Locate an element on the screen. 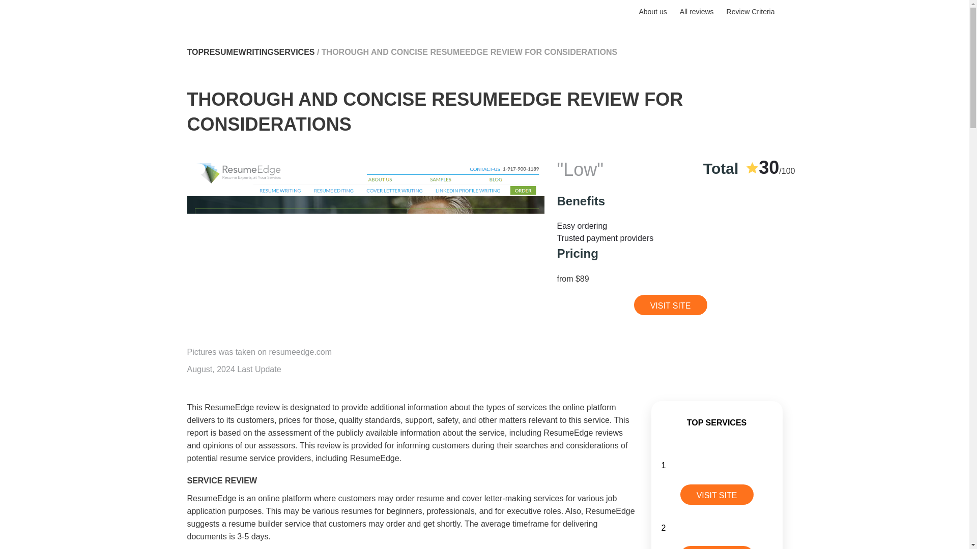 The image size is (977, 549). TOPRESUMEWRITINGSERVICES is located at coordinates (251, 52).